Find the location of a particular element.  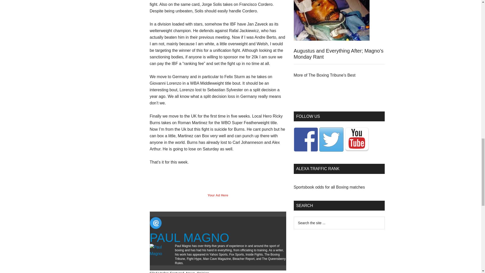

Featured is located at coordinates (177, 272).